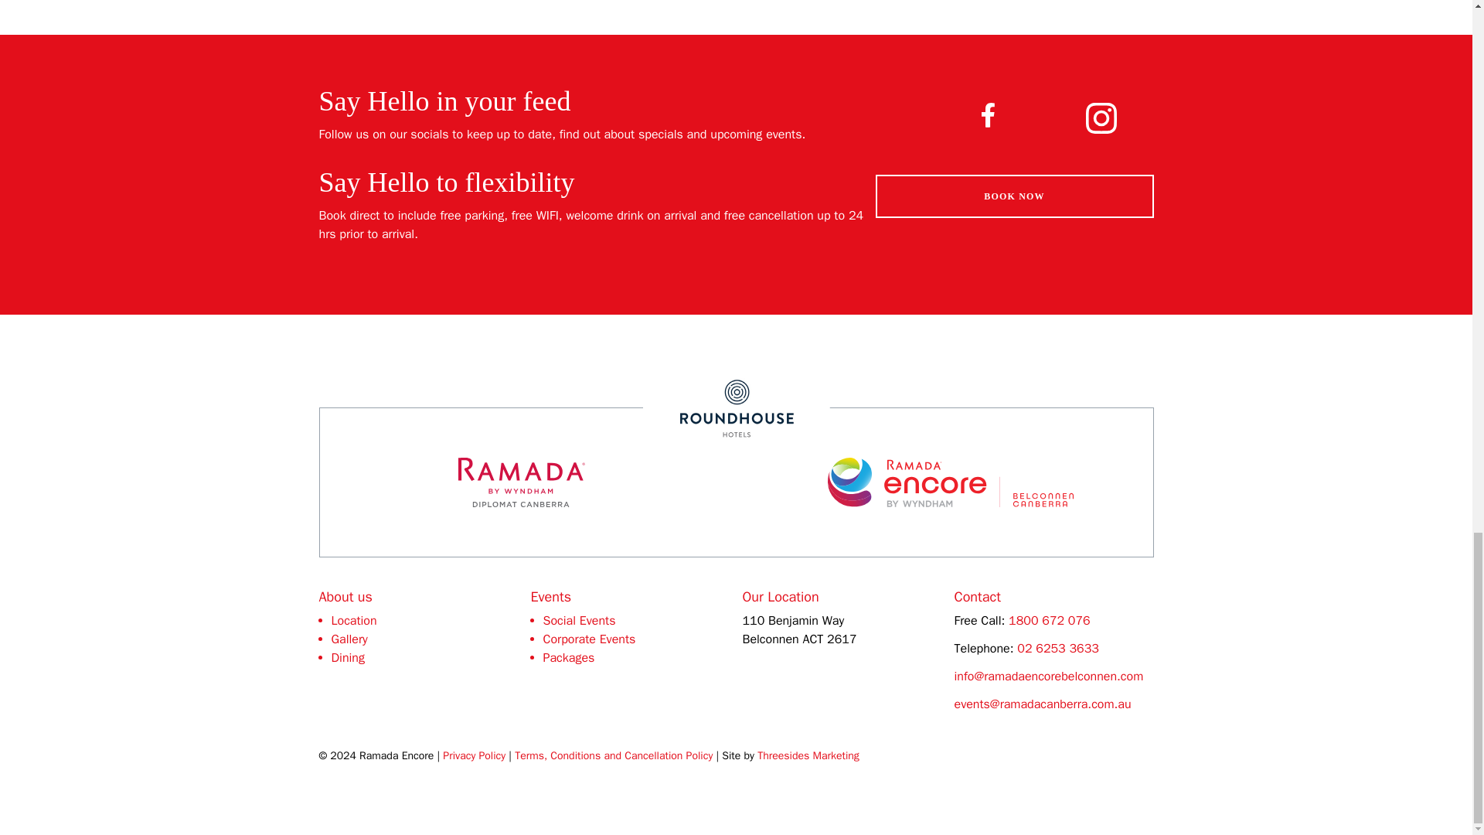 This screenshot has width=1484, height=835. I want to click on Location, so click(354, 621).